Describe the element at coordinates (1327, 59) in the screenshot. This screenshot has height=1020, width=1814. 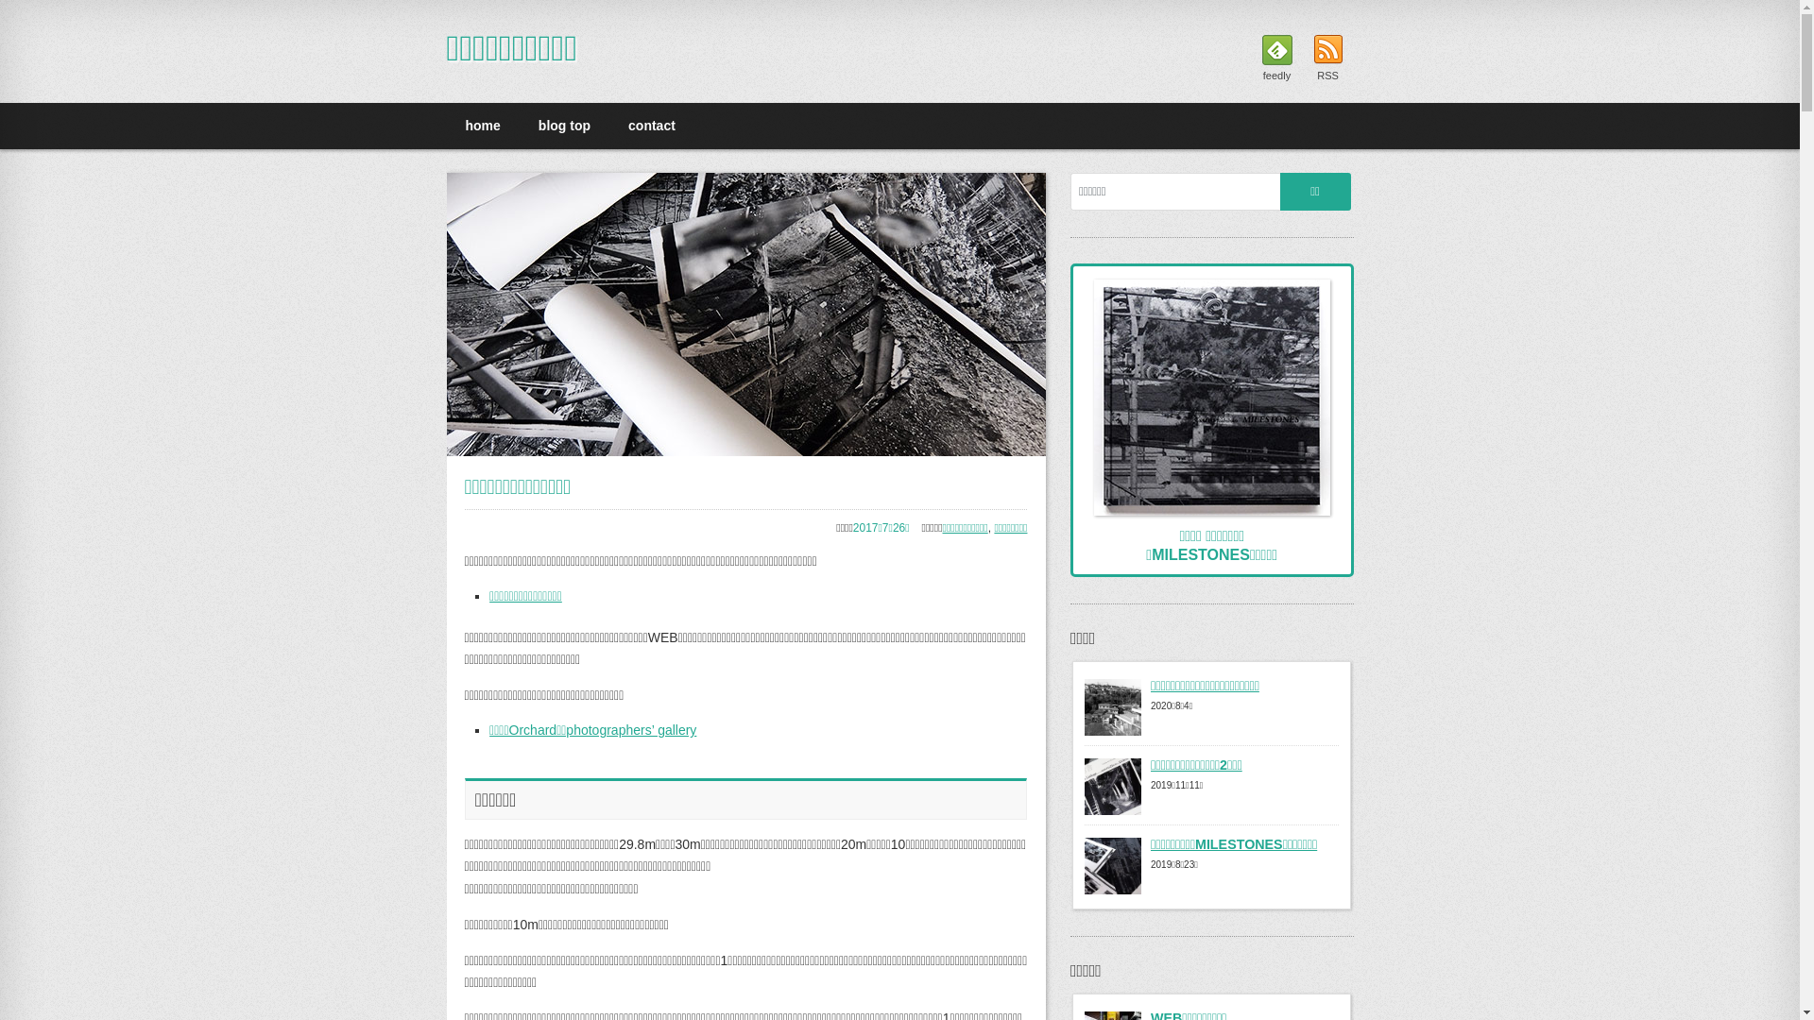
I see `RSS` at that location.